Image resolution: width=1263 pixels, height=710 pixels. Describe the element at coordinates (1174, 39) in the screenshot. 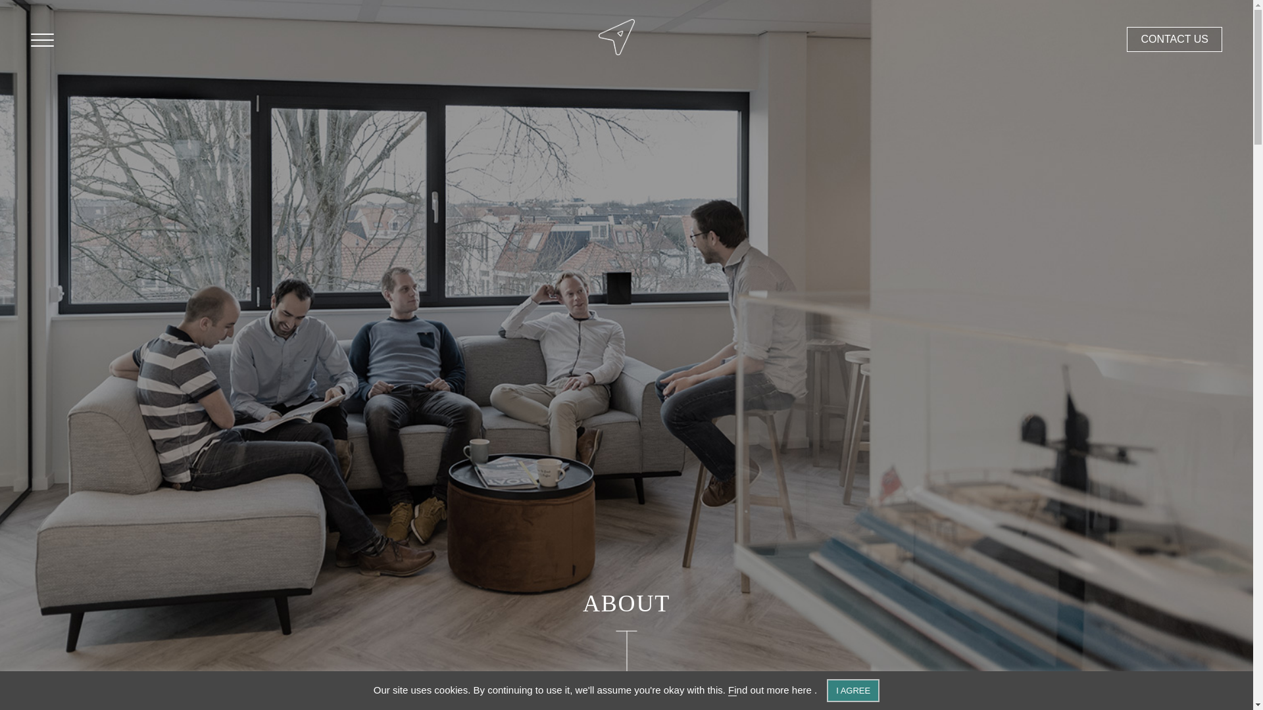

I see `CONTACT US` at that location.